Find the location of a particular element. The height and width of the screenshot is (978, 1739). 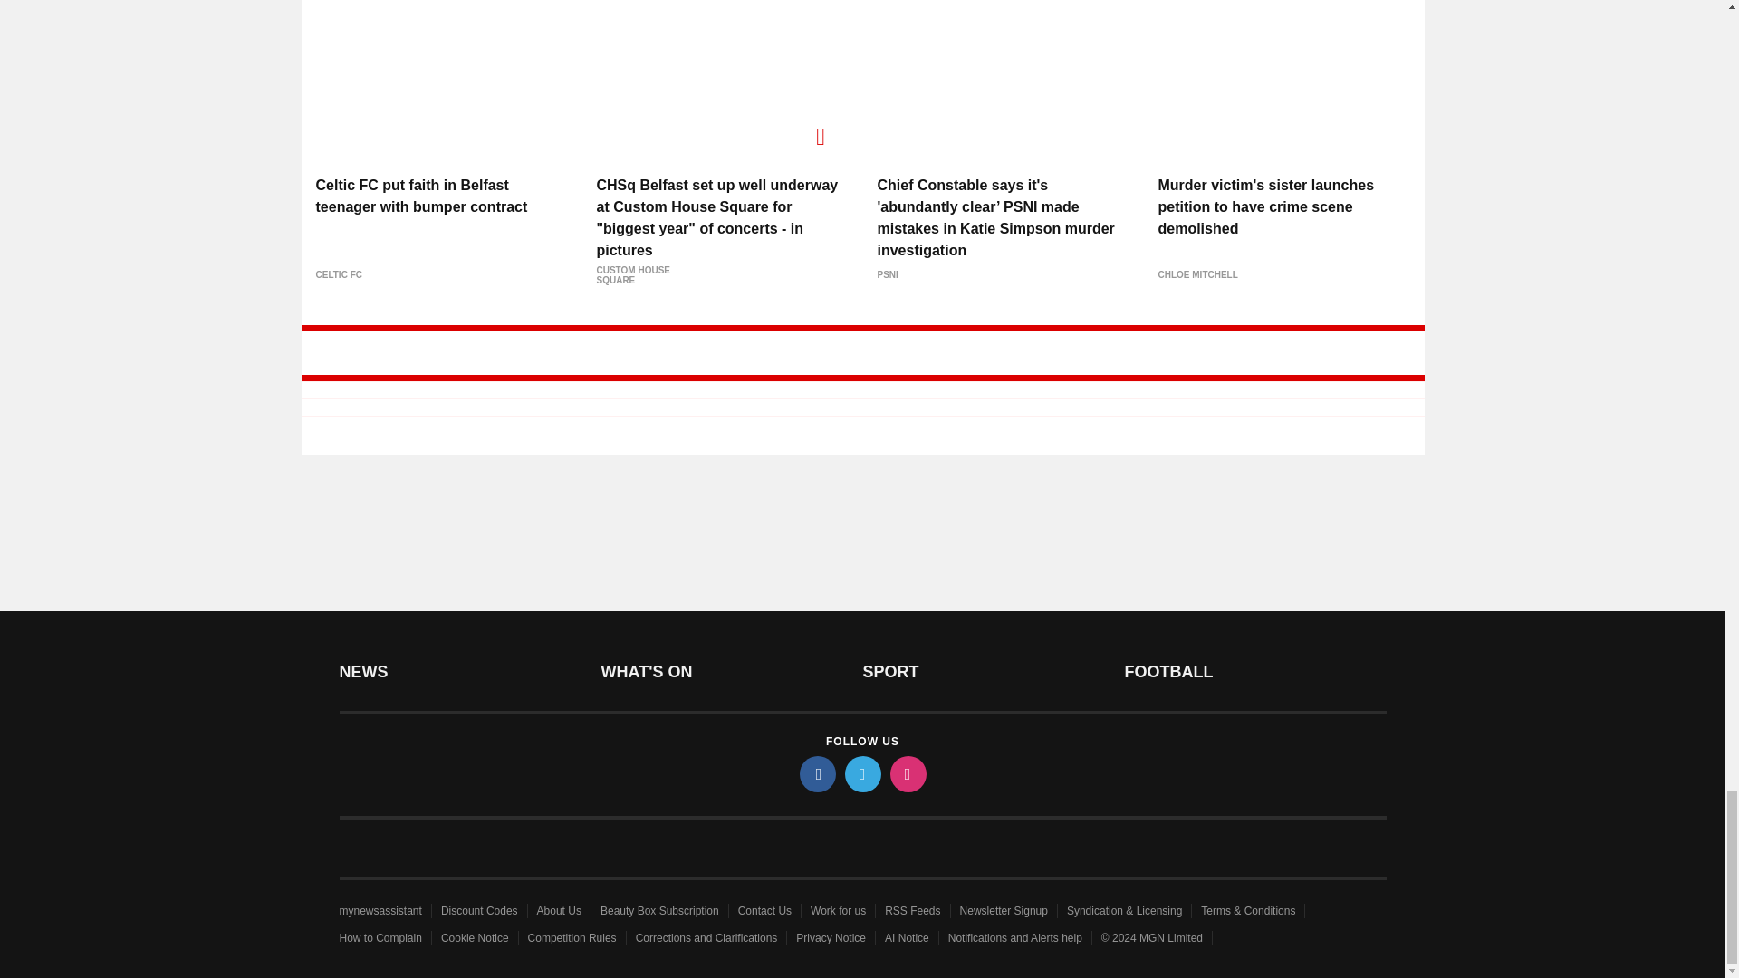

facebook is located at coordinates (816, 773).